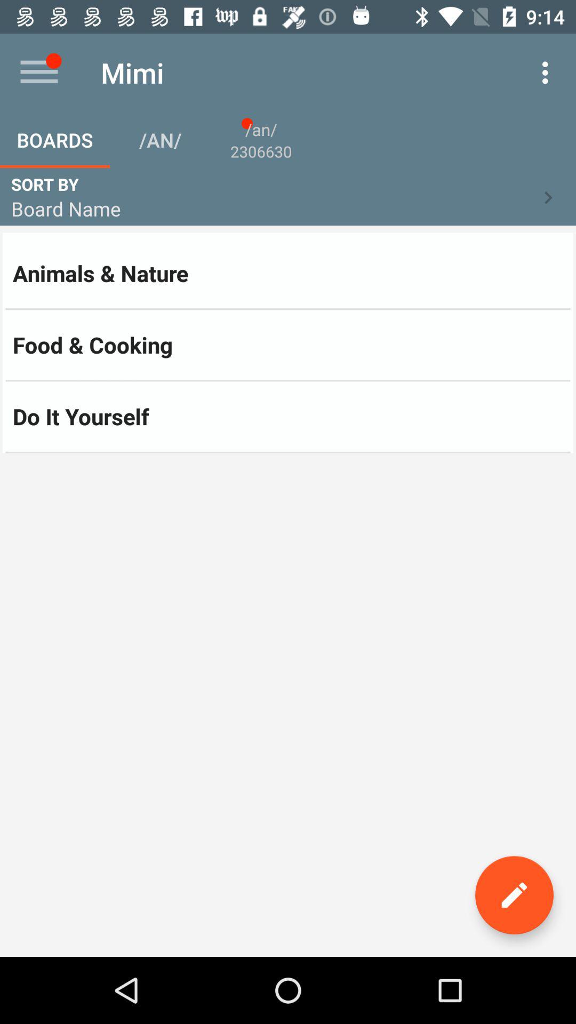  What do you see at coordinates (39, 73) in the screenshot?
I see `main menu option` at bounding box center [39, 73].